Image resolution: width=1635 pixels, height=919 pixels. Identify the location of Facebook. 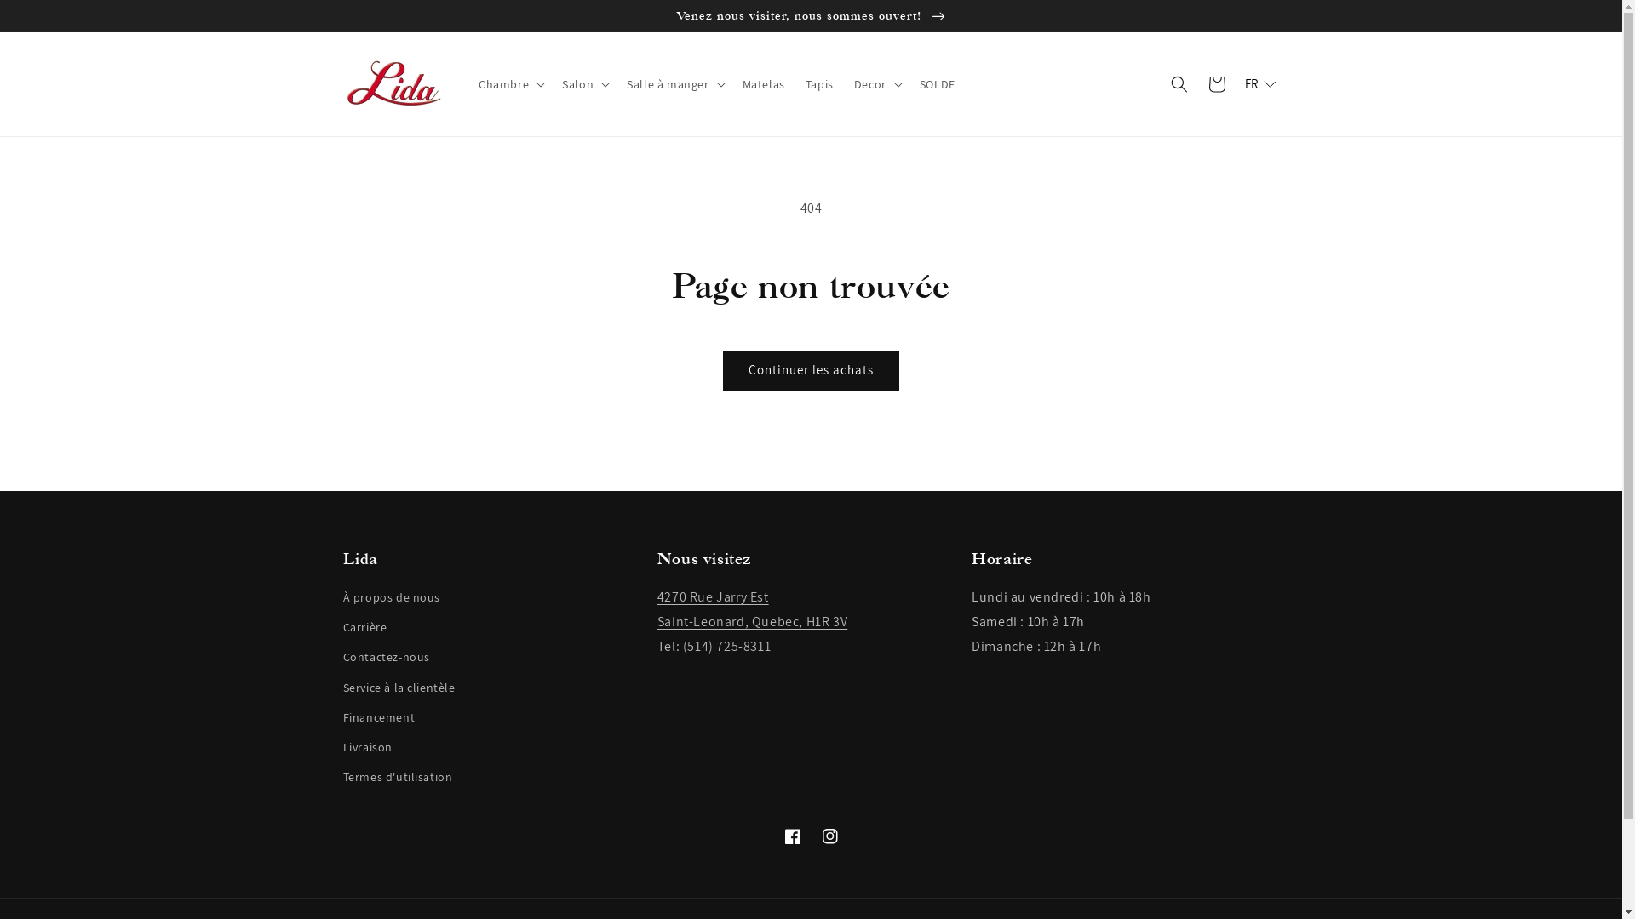
(792, 836).